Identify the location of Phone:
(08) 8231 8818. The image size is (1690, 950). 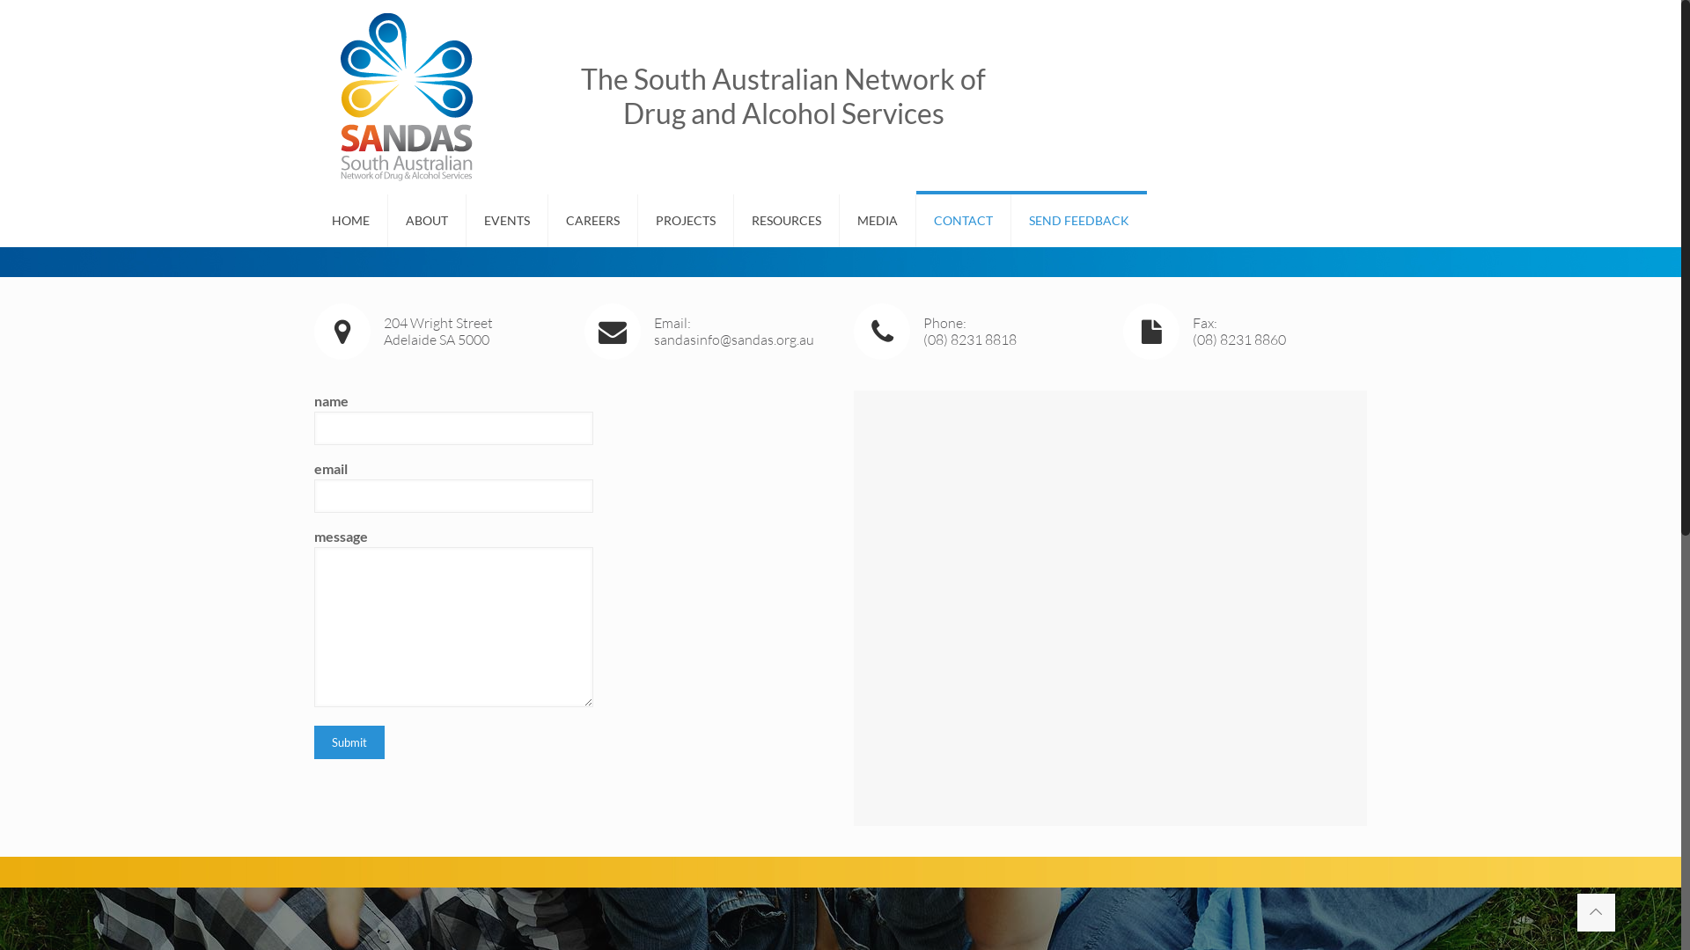
(975, 332).